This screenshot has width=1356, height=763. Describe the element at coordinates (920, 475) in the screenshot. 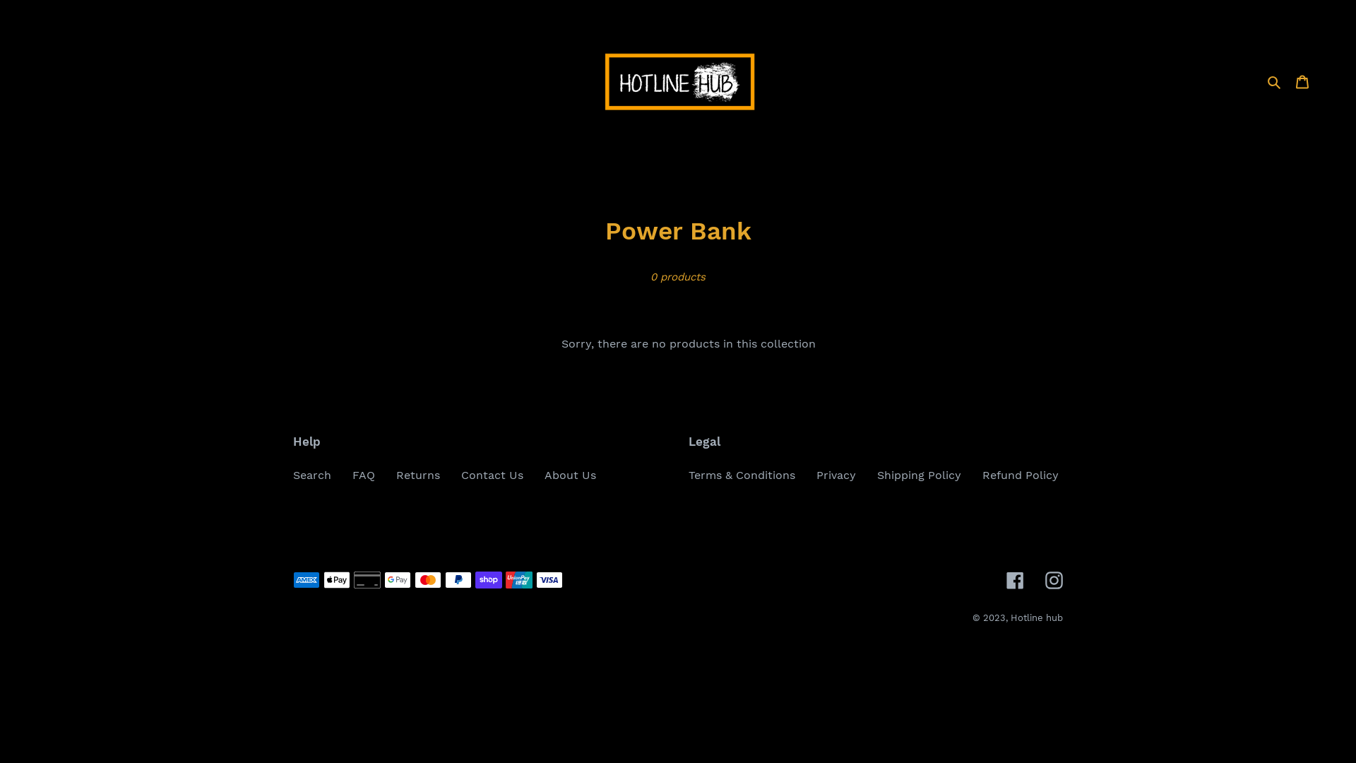

I see `Shipping Policy` at that location.